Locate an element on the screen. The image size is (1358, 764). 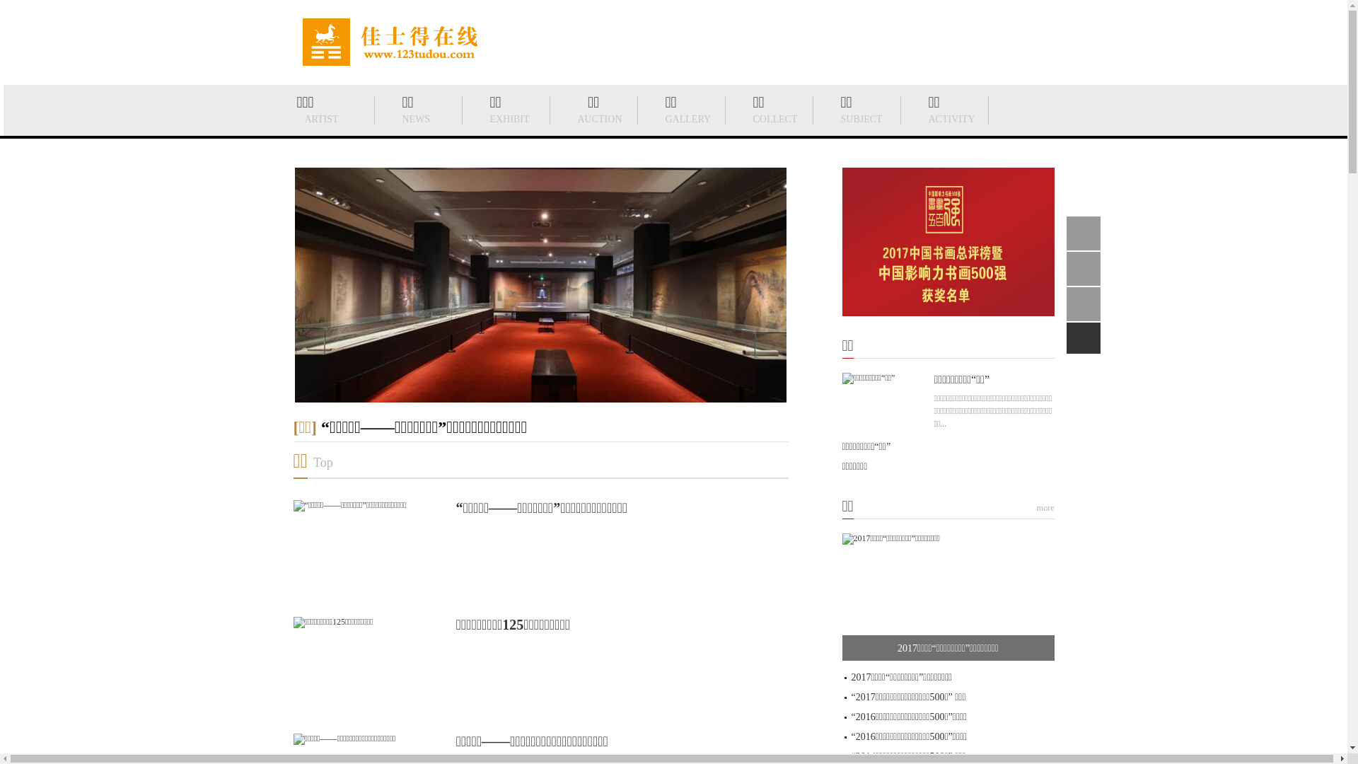
qzone is located at coordinates (1089, 304).